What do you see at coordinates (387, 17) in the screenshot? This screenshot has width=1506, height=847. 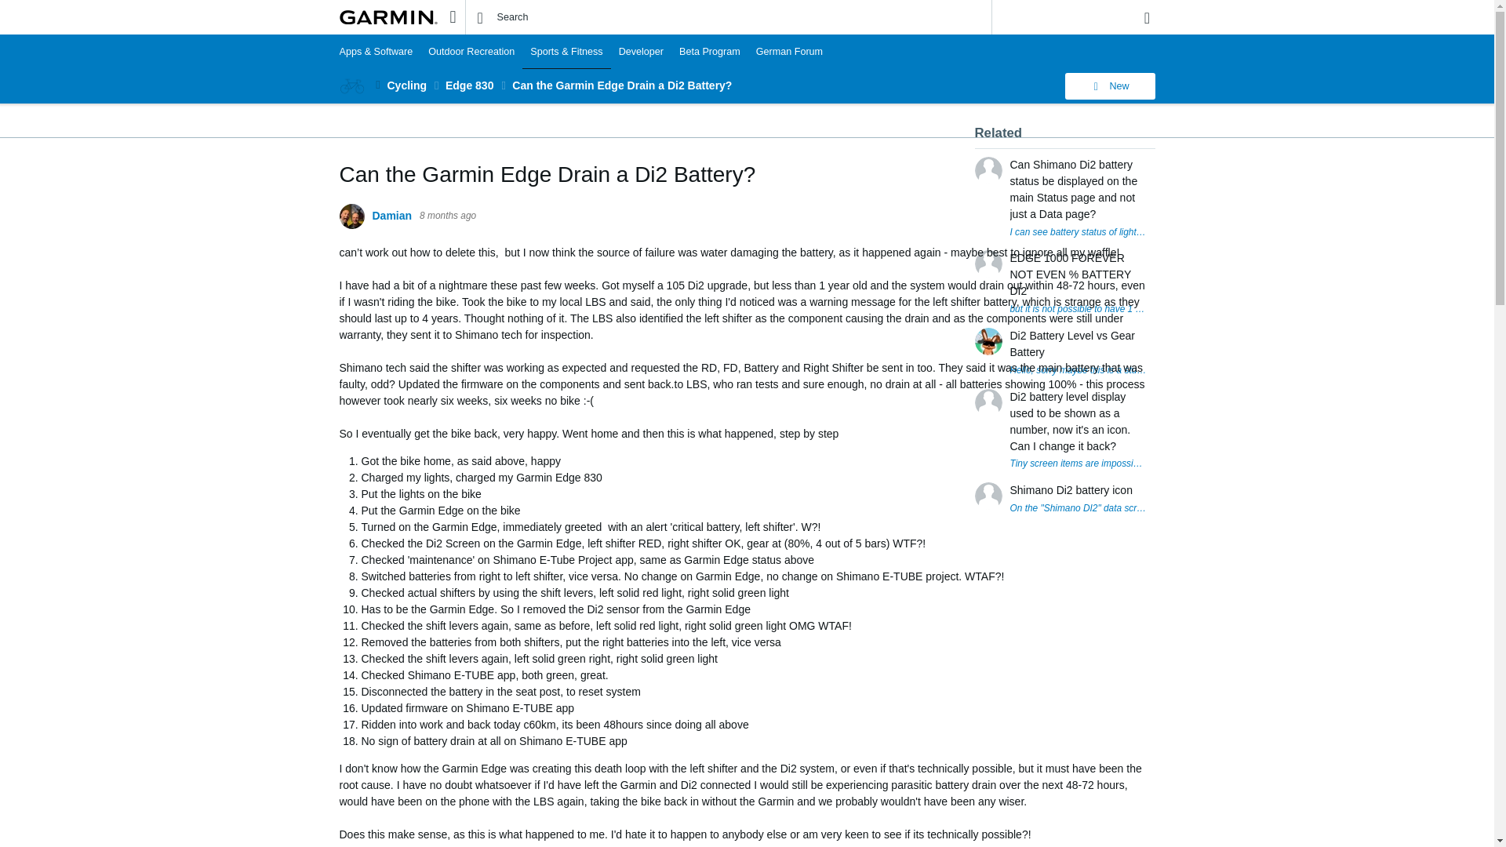 I see `Home` at bounding box center [387, 17].